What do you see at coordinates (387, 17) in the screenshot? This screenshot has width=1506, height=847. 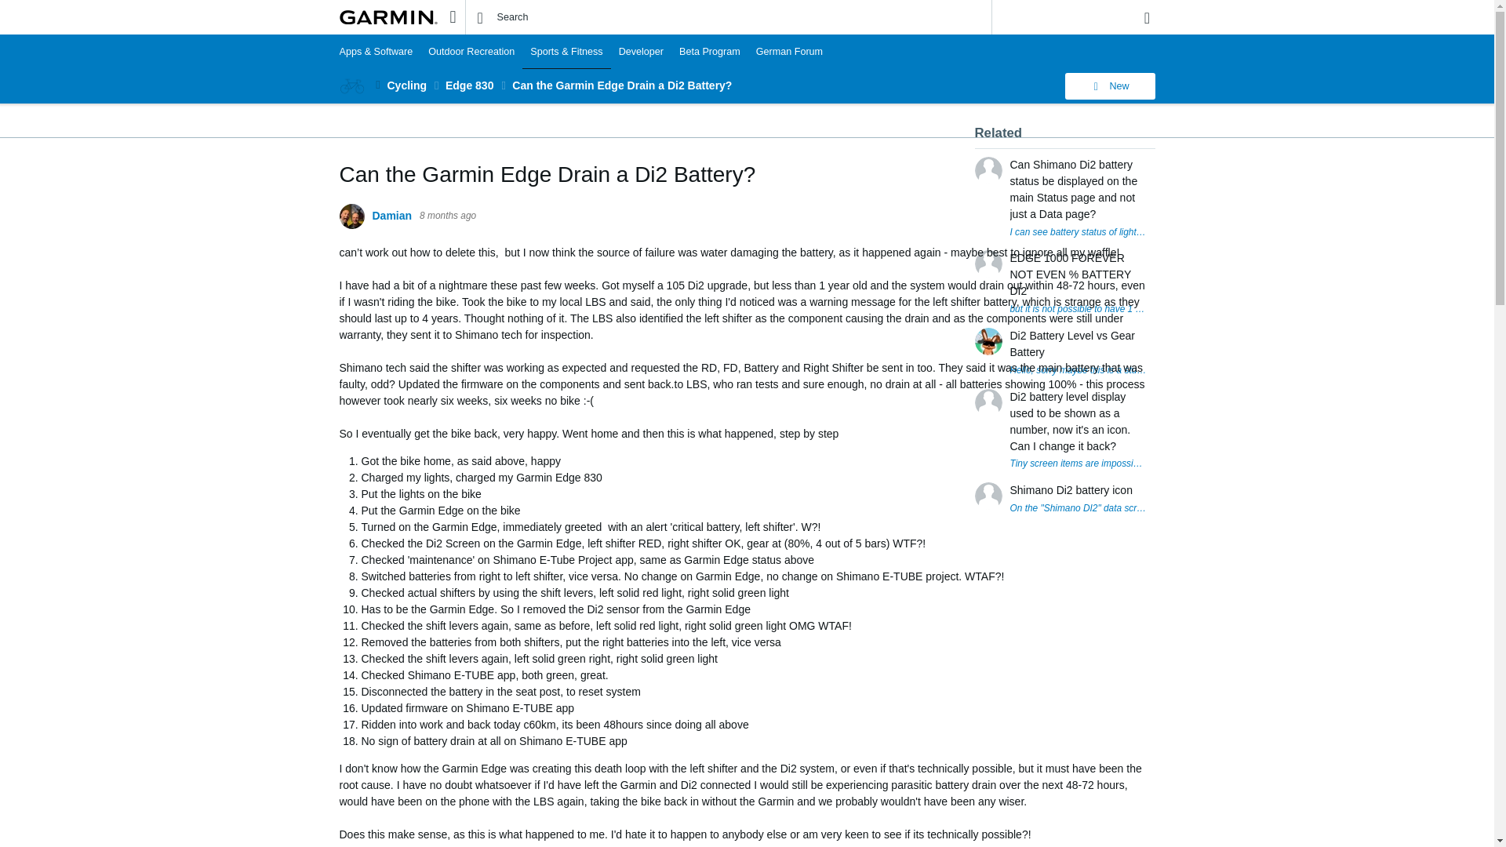 I see `Home` at bounding box center [387, 17].